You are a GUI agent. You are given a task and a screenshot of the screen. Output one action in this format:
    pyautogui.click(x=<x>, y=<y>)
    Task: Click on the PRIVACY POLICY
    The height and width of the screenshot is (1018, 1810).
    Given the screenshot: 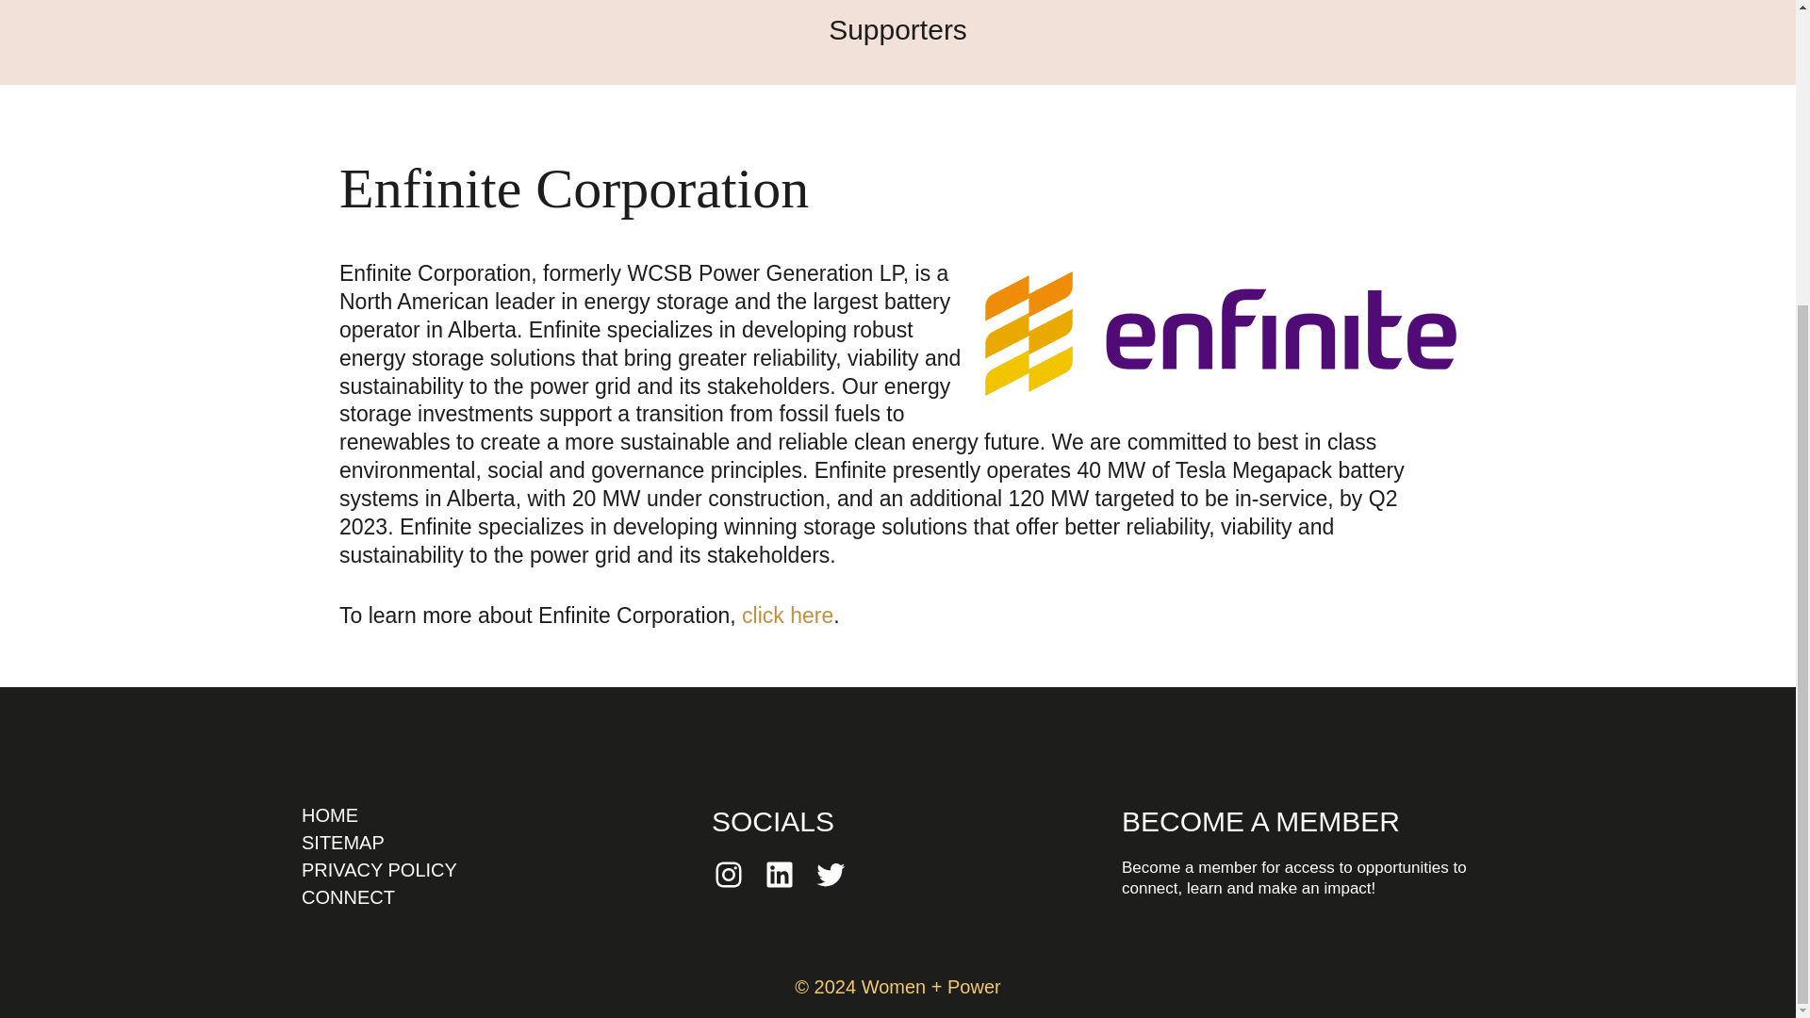 What is the action you would take?
    pyautogui.click(x=379, y=869)
    